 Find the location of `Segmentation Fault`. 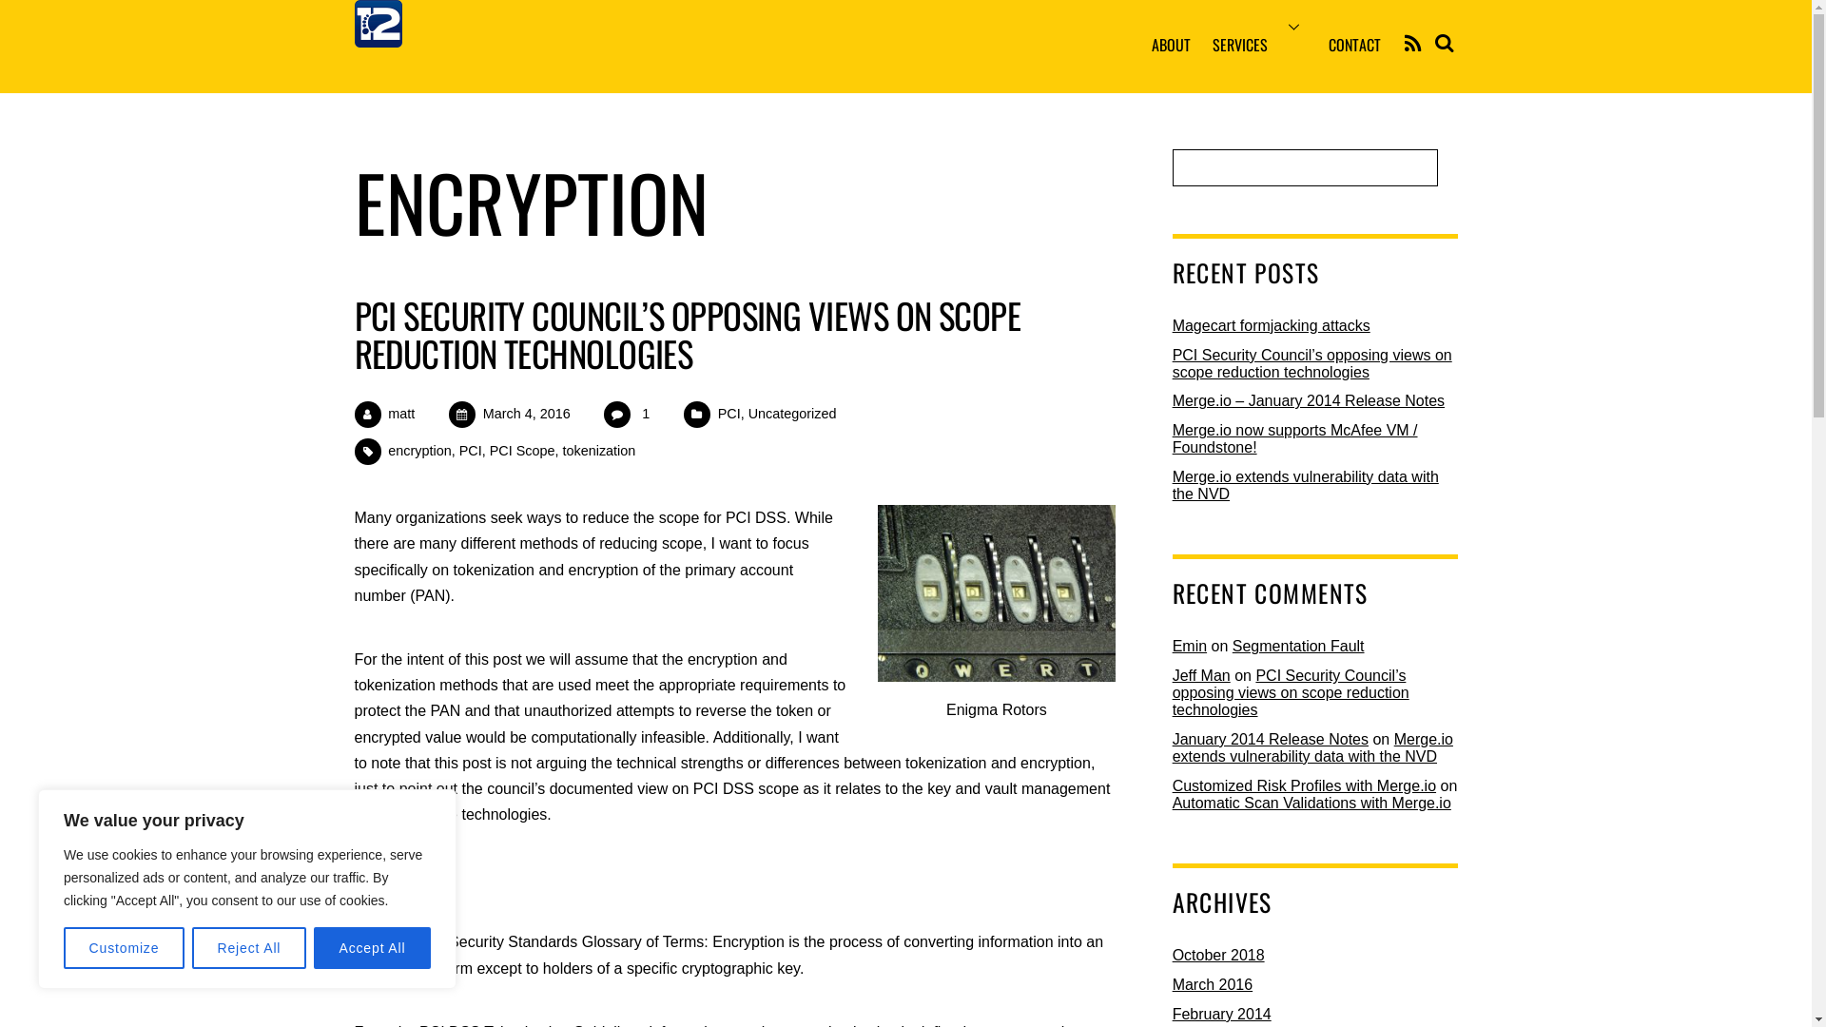

Segmentation Fault is located at coordinates (1299, 647).